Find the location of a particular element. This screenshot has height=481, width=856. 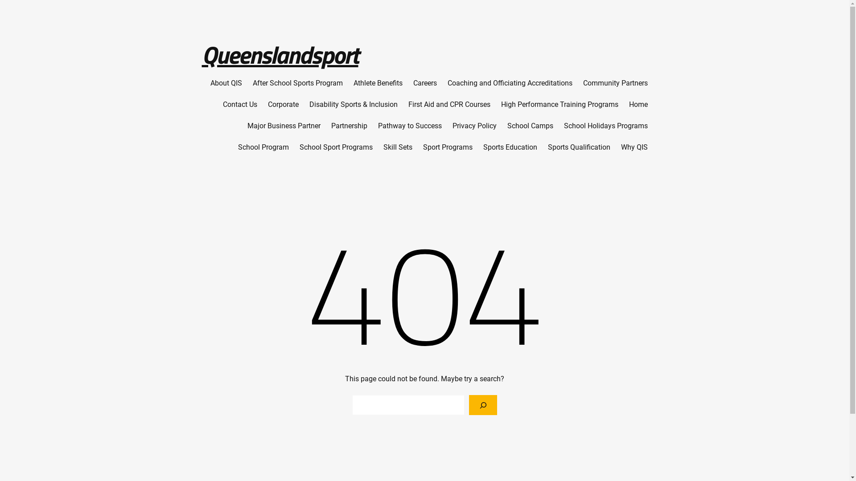

Coaching and Officiating Accreditations is located at coordinates (510, 83).